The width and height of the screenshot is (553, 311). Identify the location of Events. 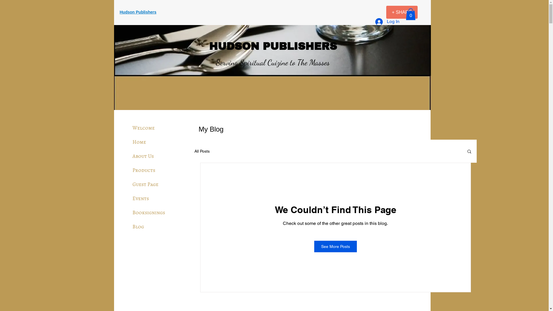
(141, 198).